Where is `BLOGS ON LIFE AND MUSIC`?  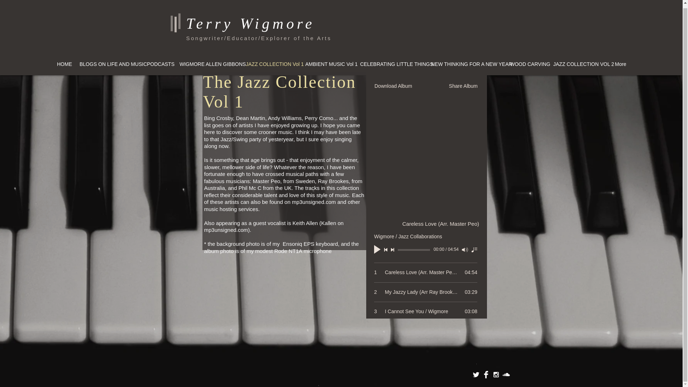
BLOGS ON LIFE AND MUSIC is located at coordinates (109, 64).